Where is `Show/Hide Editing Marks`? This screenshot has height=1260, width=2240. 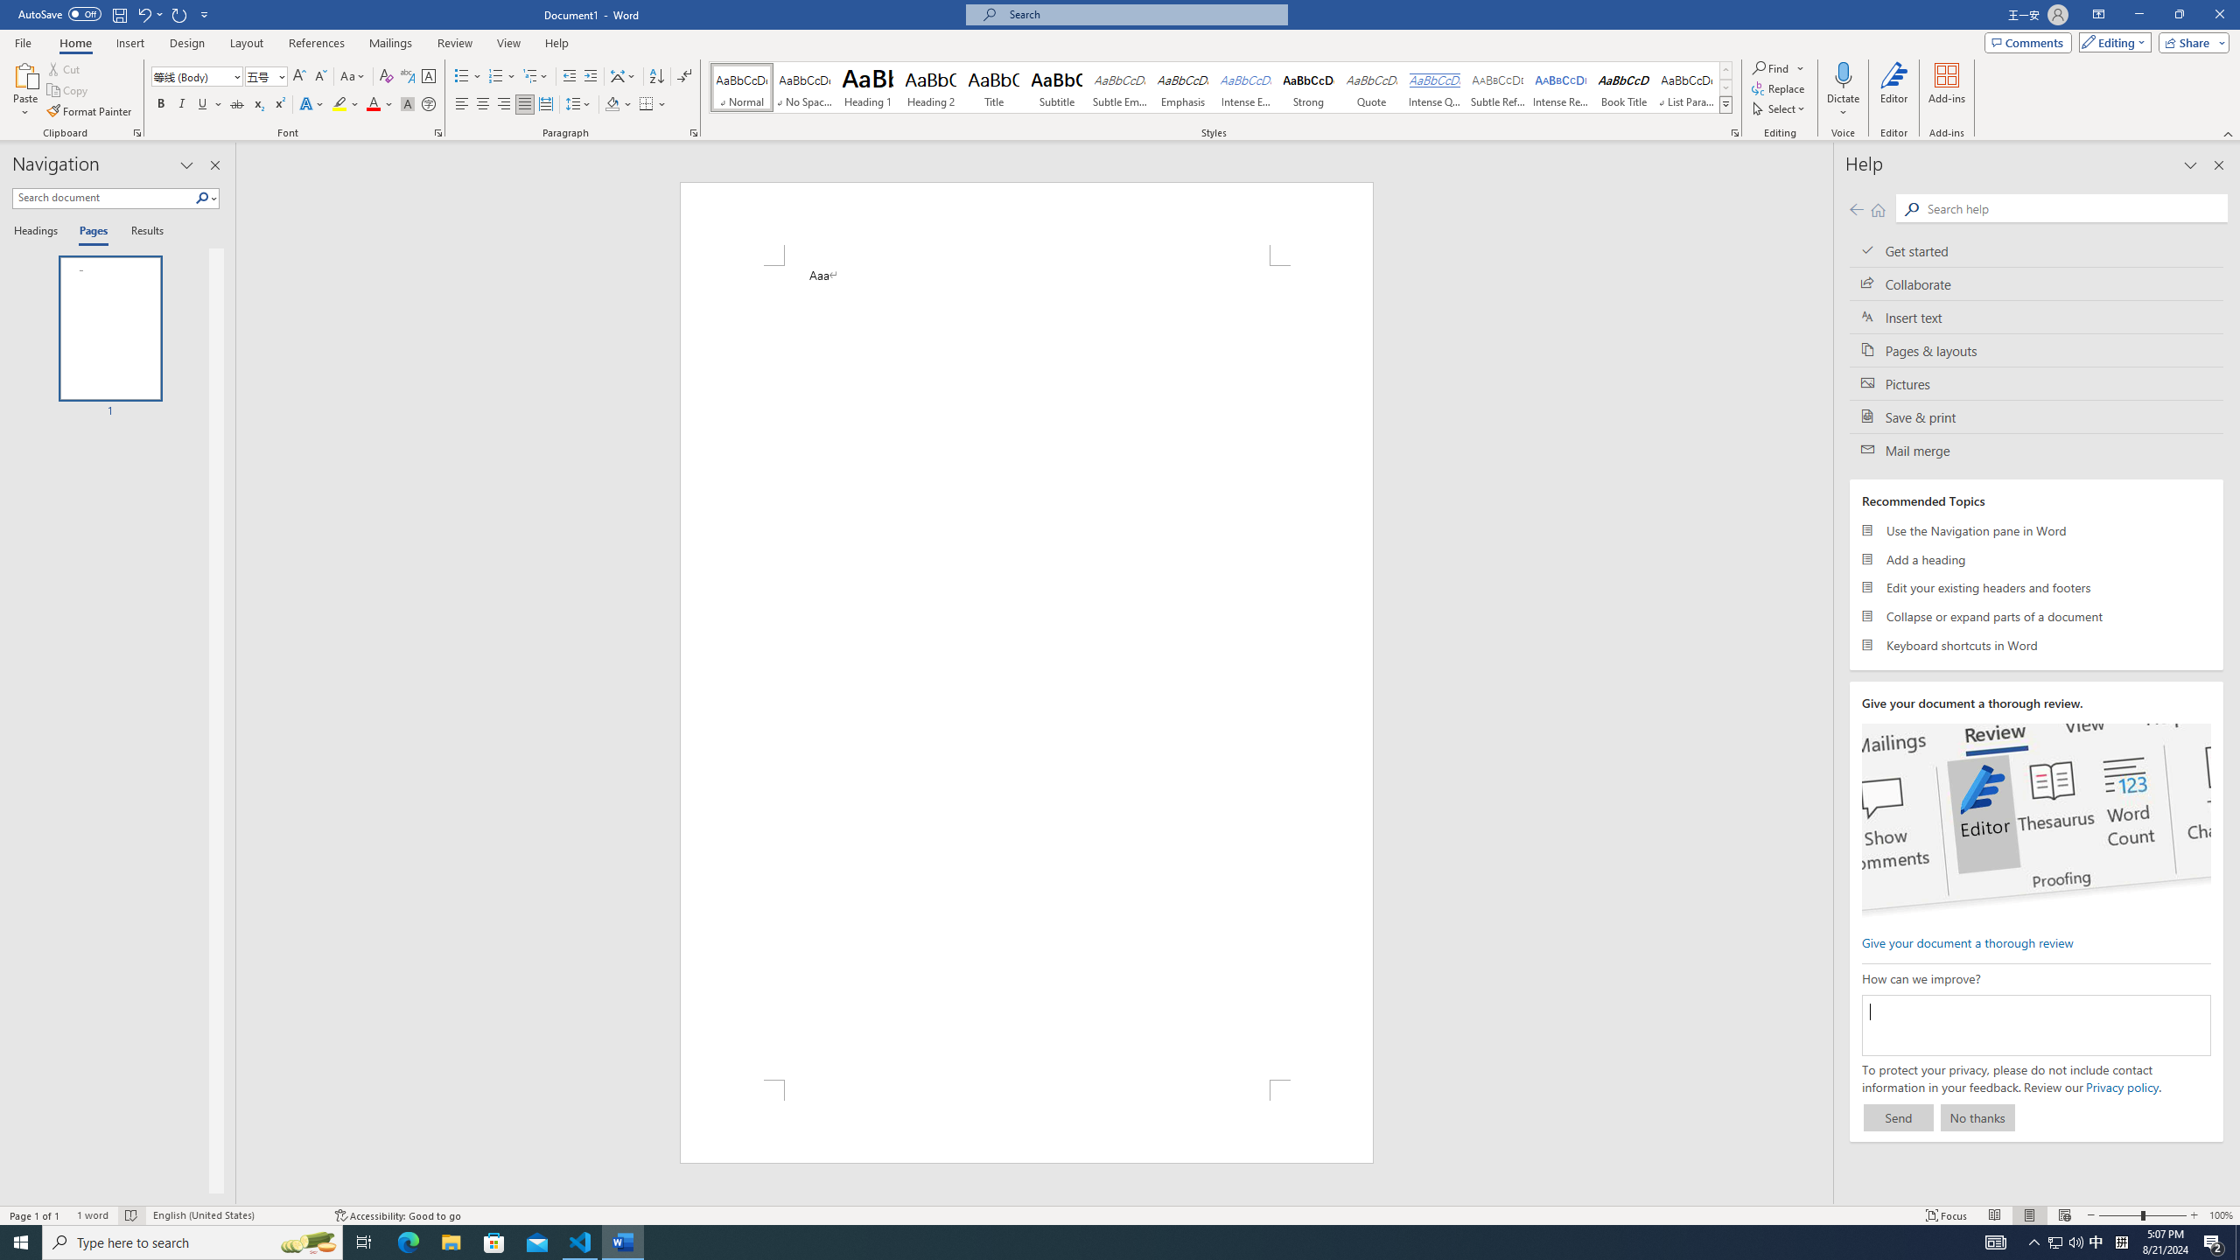
Show/Hide Editing Marks is located at coordinates (684, 77).